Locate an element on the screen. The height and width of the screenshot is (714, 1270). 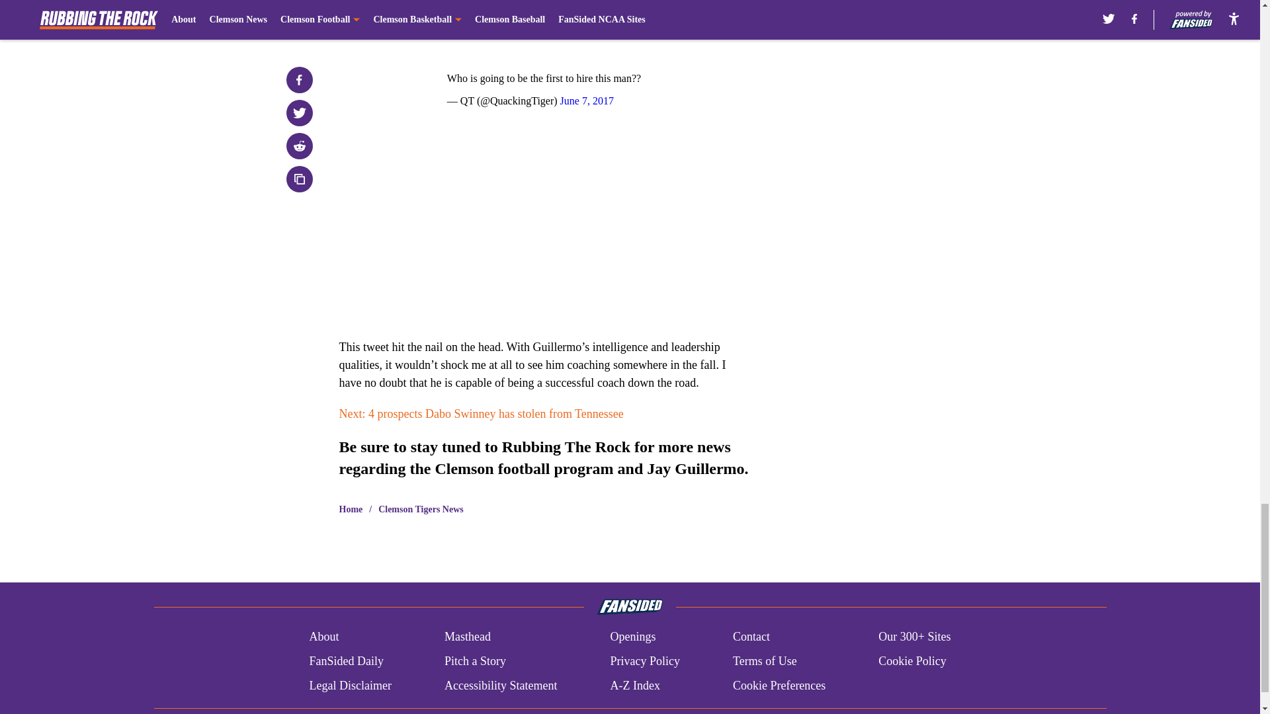
Privacy Policy is located at coordinates (644, 661).